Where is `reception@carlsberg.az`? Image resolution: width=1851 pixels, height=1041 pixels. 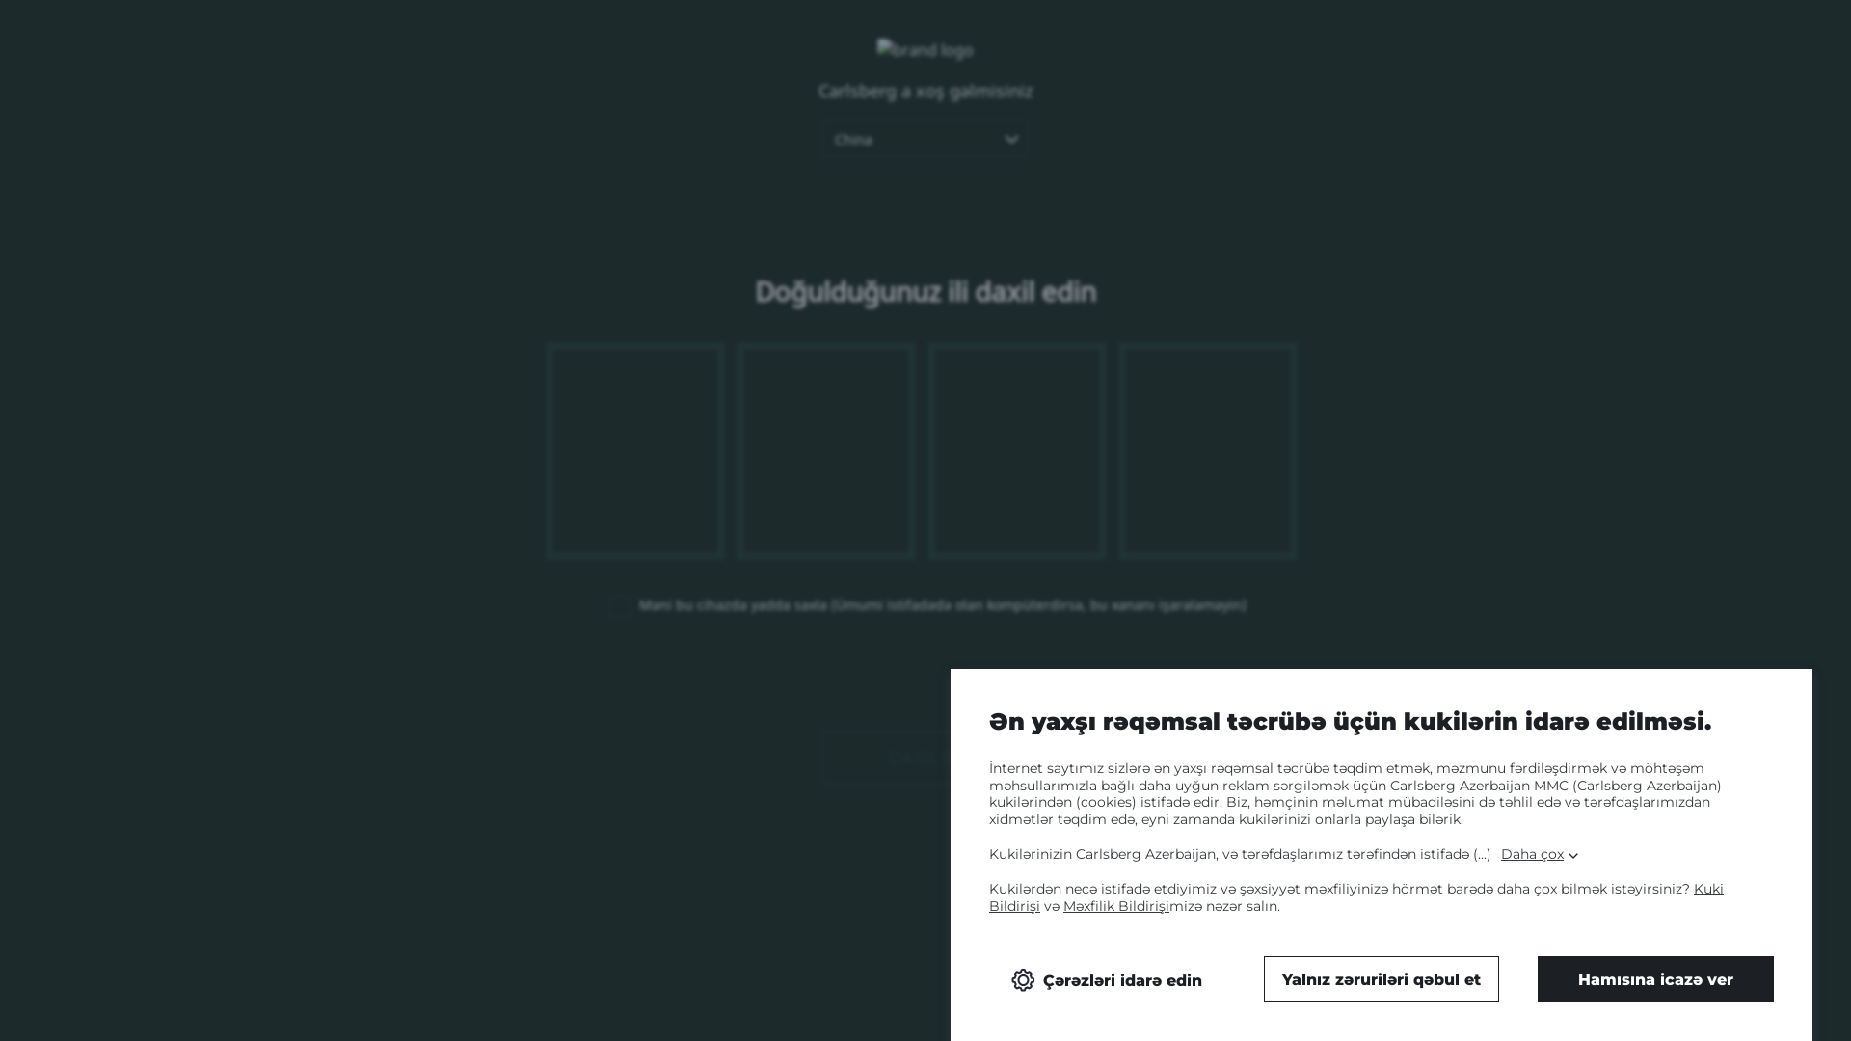 reception@carlsberg.az is located at coordinates (925, 895).